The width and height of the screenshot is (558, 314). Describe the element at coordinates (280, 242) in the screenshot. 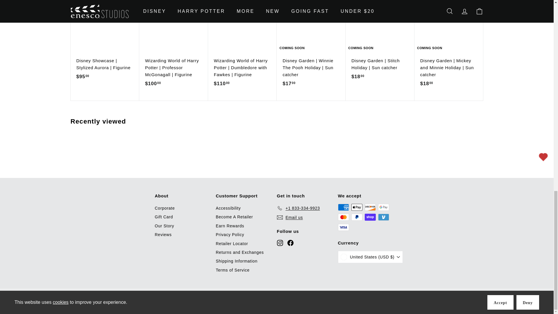

I see `Enesco Studios on Instagram` at that location.